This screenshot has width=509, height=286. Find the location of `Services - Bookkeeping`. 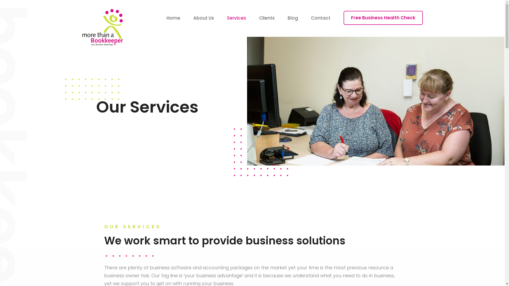

Services - Bookkeeping is located at coordinates (129, 256).